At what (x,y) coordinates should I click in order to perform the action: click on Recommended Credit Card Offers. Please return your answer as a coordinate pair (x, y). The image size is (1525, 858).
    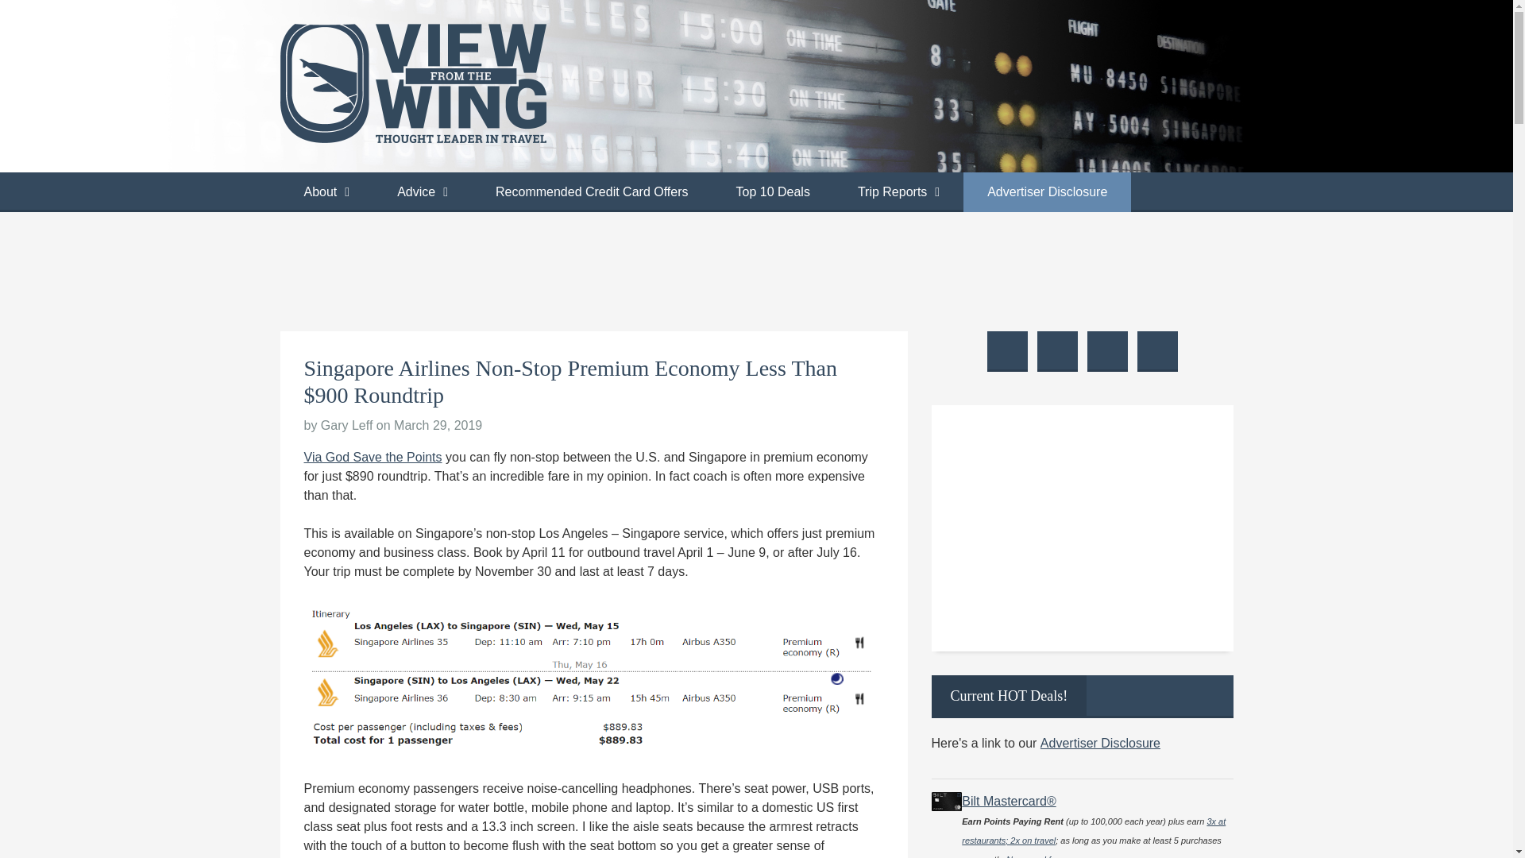
    Looking at the image, I should click on (591, 192).